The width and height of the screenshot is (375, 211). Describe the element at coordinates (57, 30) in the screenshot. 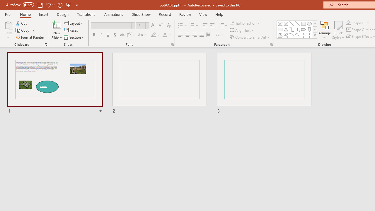

I see `New Slide` at that location.